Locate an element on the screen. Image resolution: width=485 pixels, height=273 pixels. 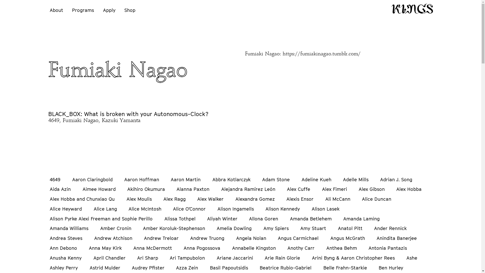
Angus McGrath is located at coordinates (348, 238).